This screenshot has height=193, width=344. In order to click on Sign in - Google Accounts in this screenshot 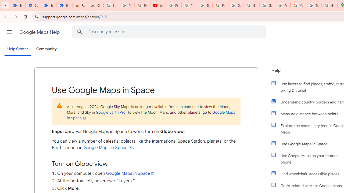, I will do `click(205, 5)`.